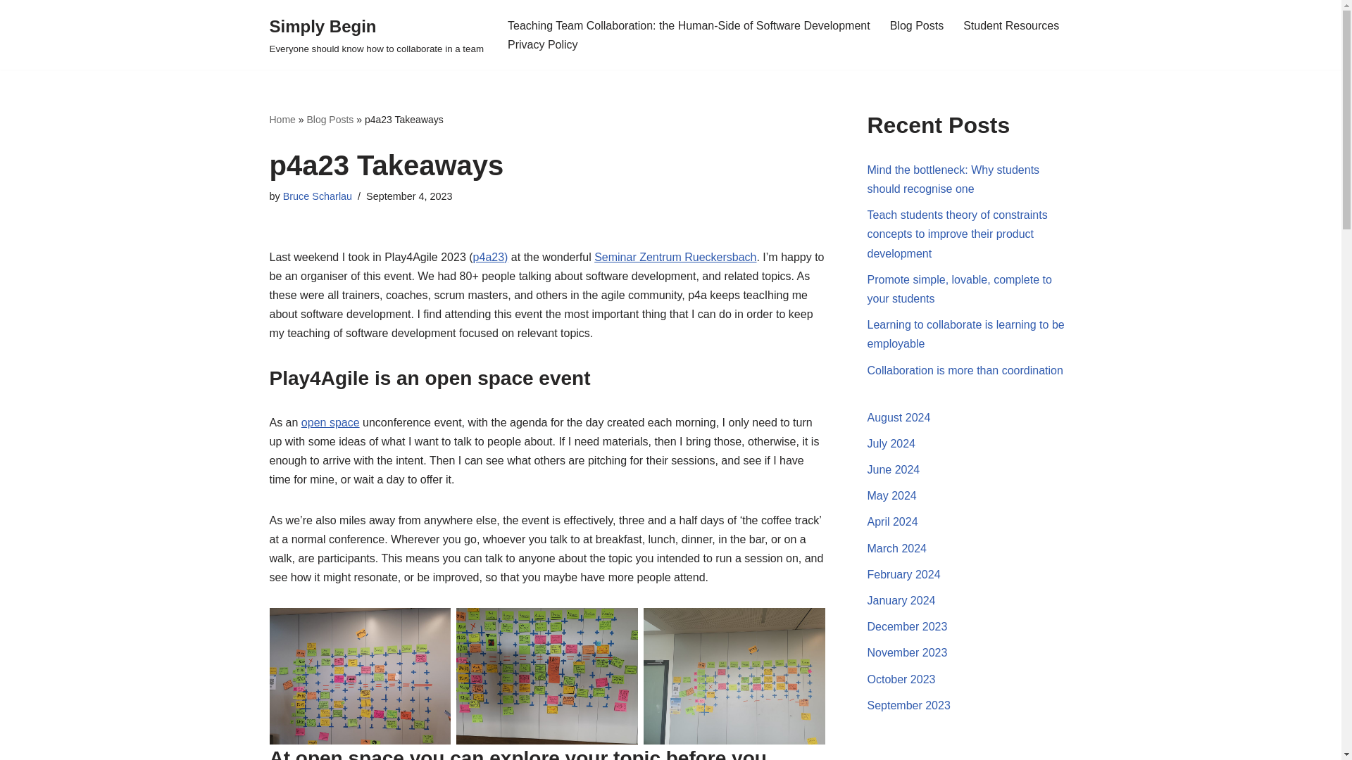 This screenshot has width=1352, height=760. I want to click on Blog Posts, so click(917, 25).